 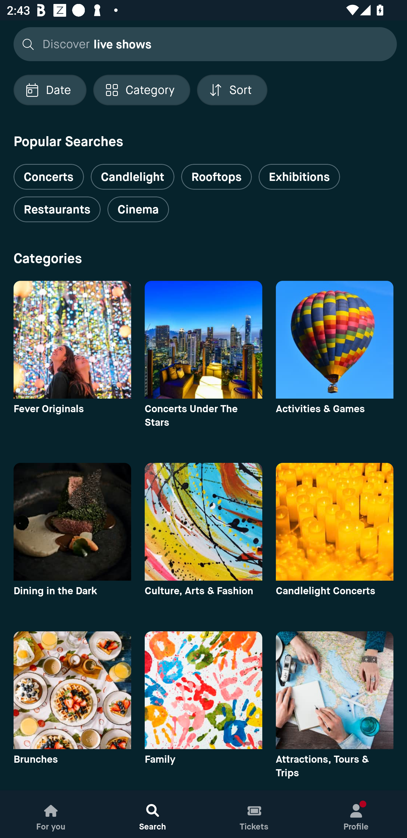 I want to click on category image, so click(x=203, y=690).